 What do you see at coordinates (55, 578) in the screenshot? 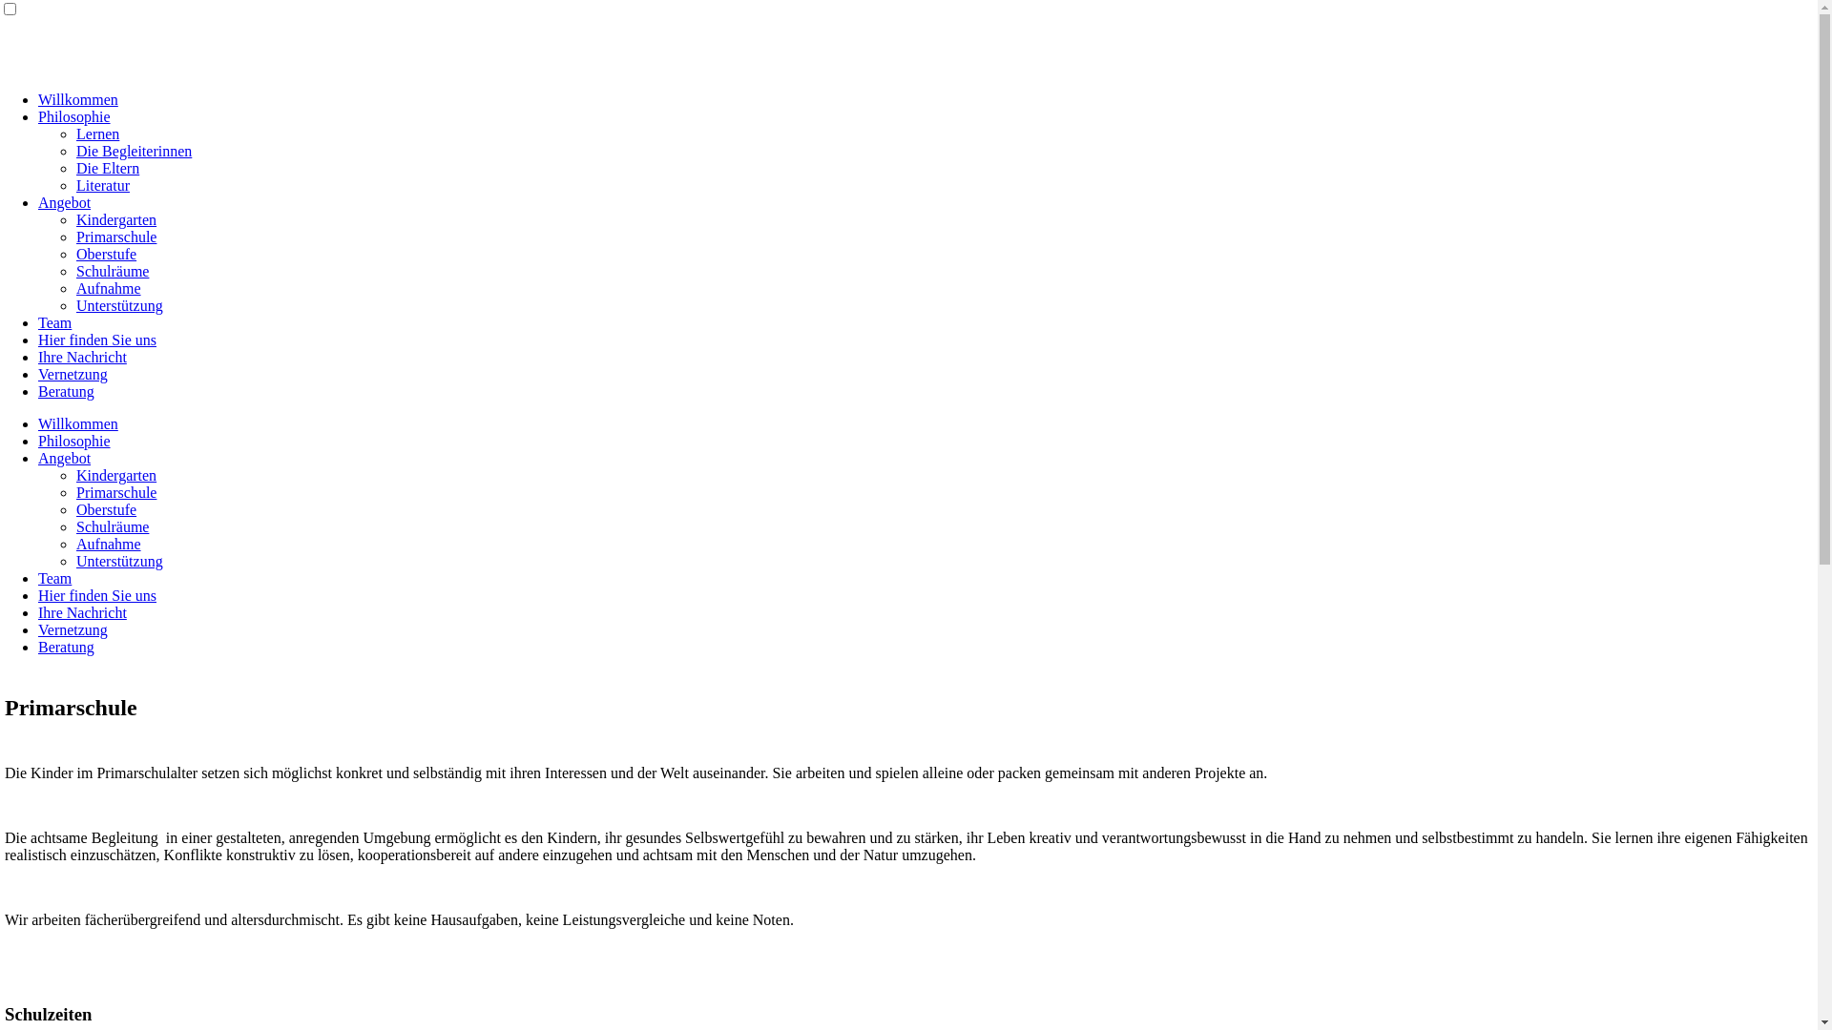
I see `Team` at bounding box center [55, 578].